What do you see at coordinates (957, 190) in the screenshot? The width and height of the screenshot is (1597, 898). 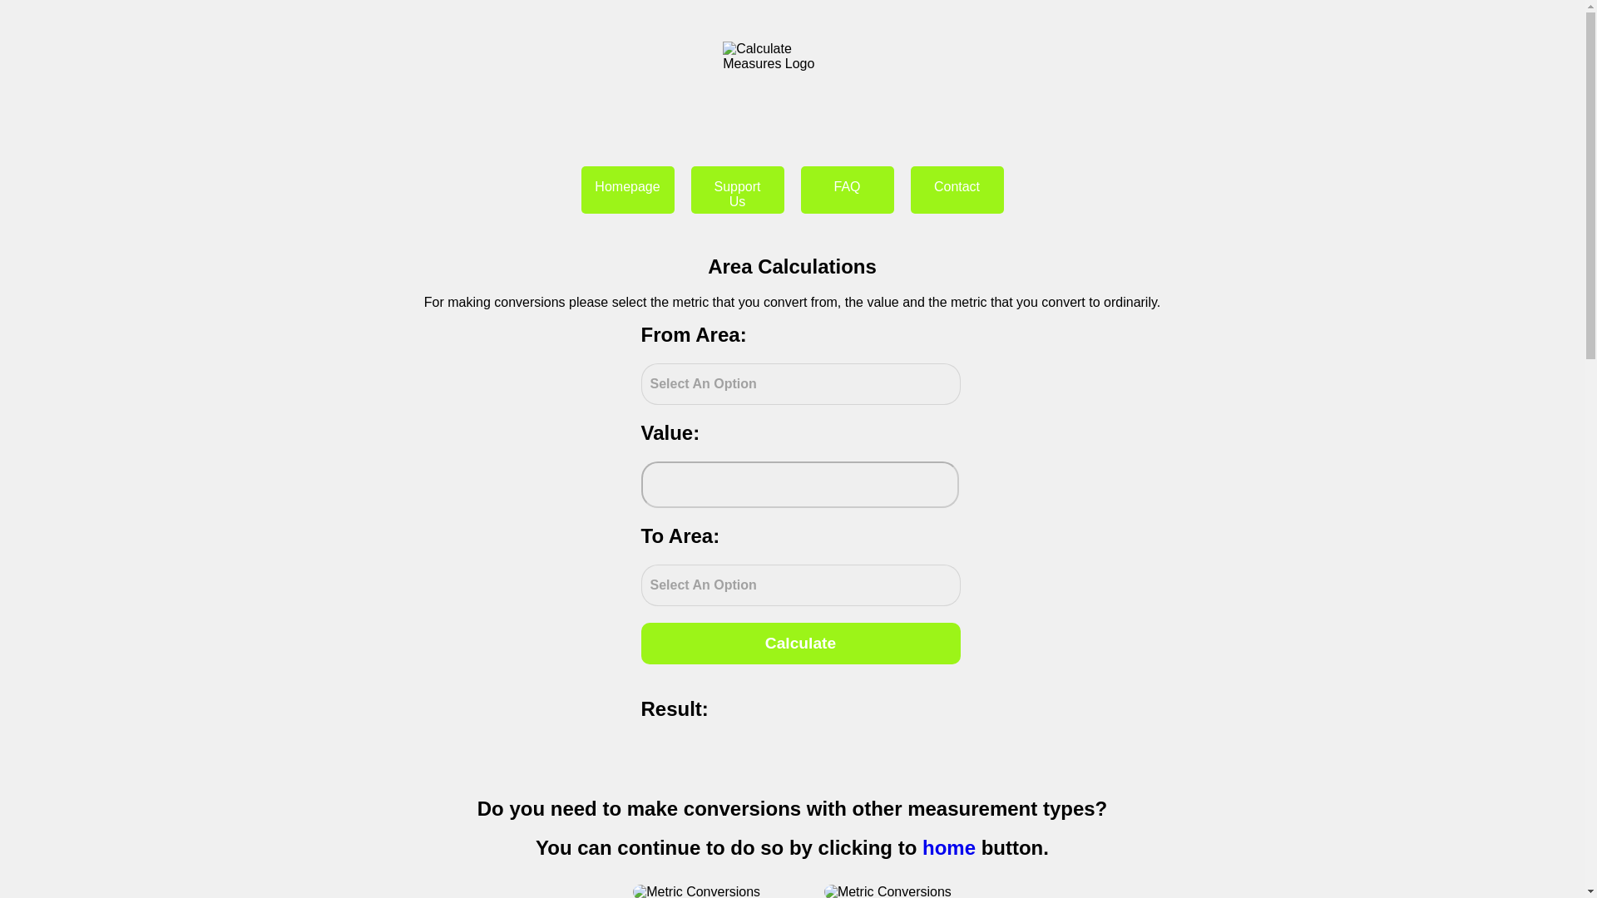 I see `Contact Us` at bounding box center [957, 190].